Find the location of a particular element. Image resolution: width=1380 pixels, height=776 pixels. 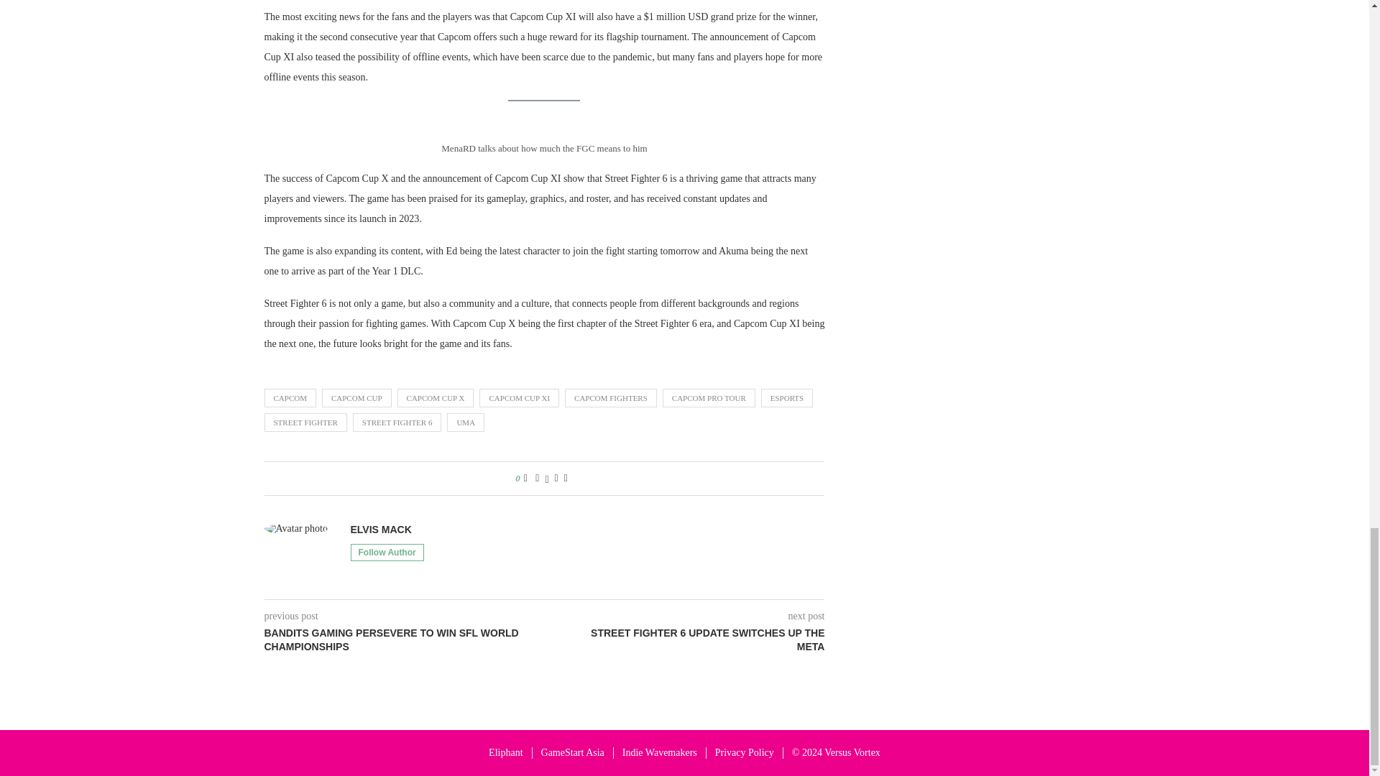

CAPCOM CUP is located at coordinates (356, 398).